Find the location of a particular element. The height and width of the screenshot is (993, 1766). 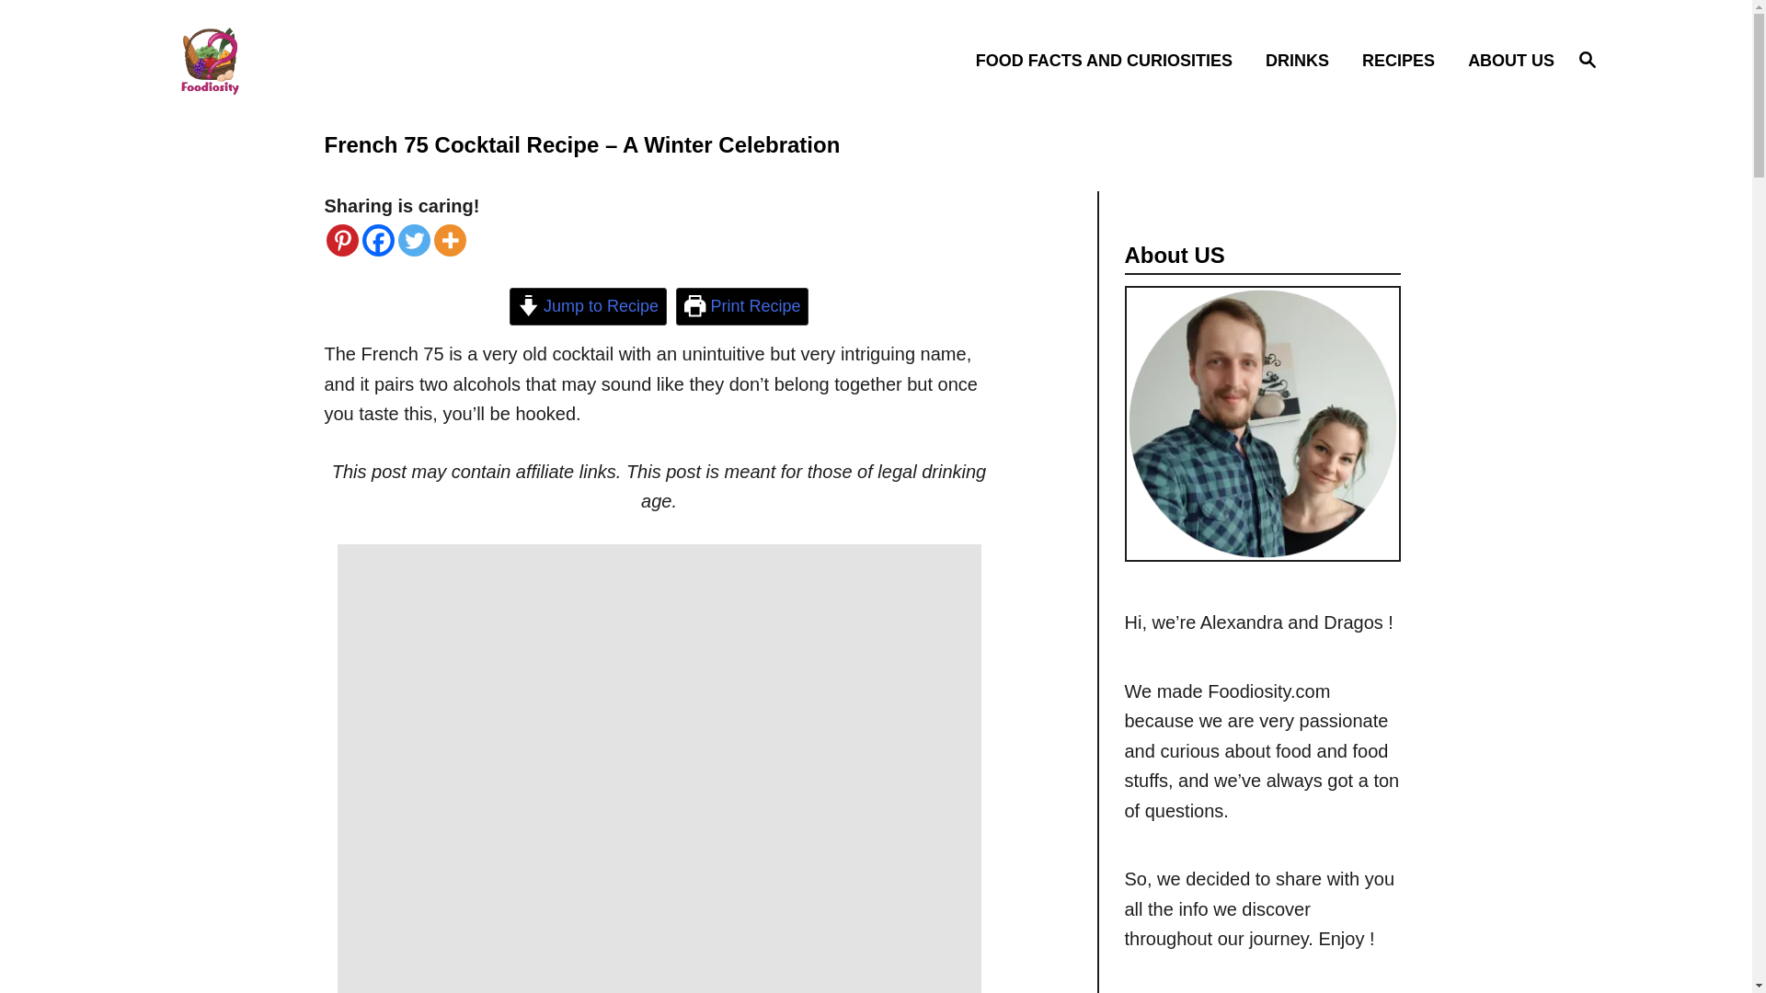

Facebook is located at coordinates (377, 240).